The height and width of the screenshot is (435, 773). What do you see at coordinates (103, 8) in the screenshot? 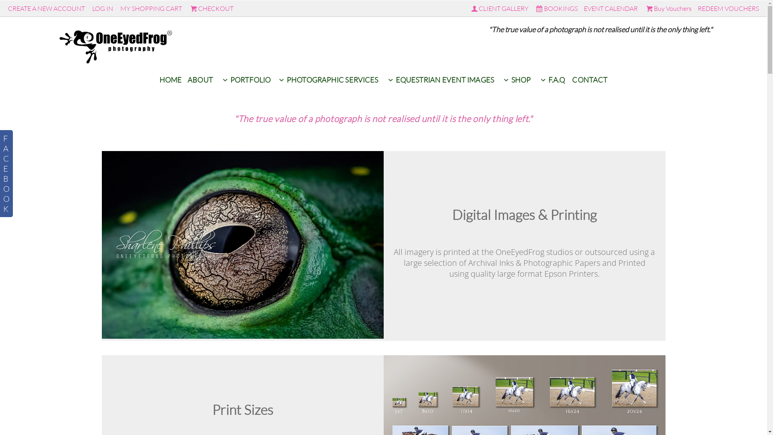
I see `LOG IN` at bounding box center [103, 8].